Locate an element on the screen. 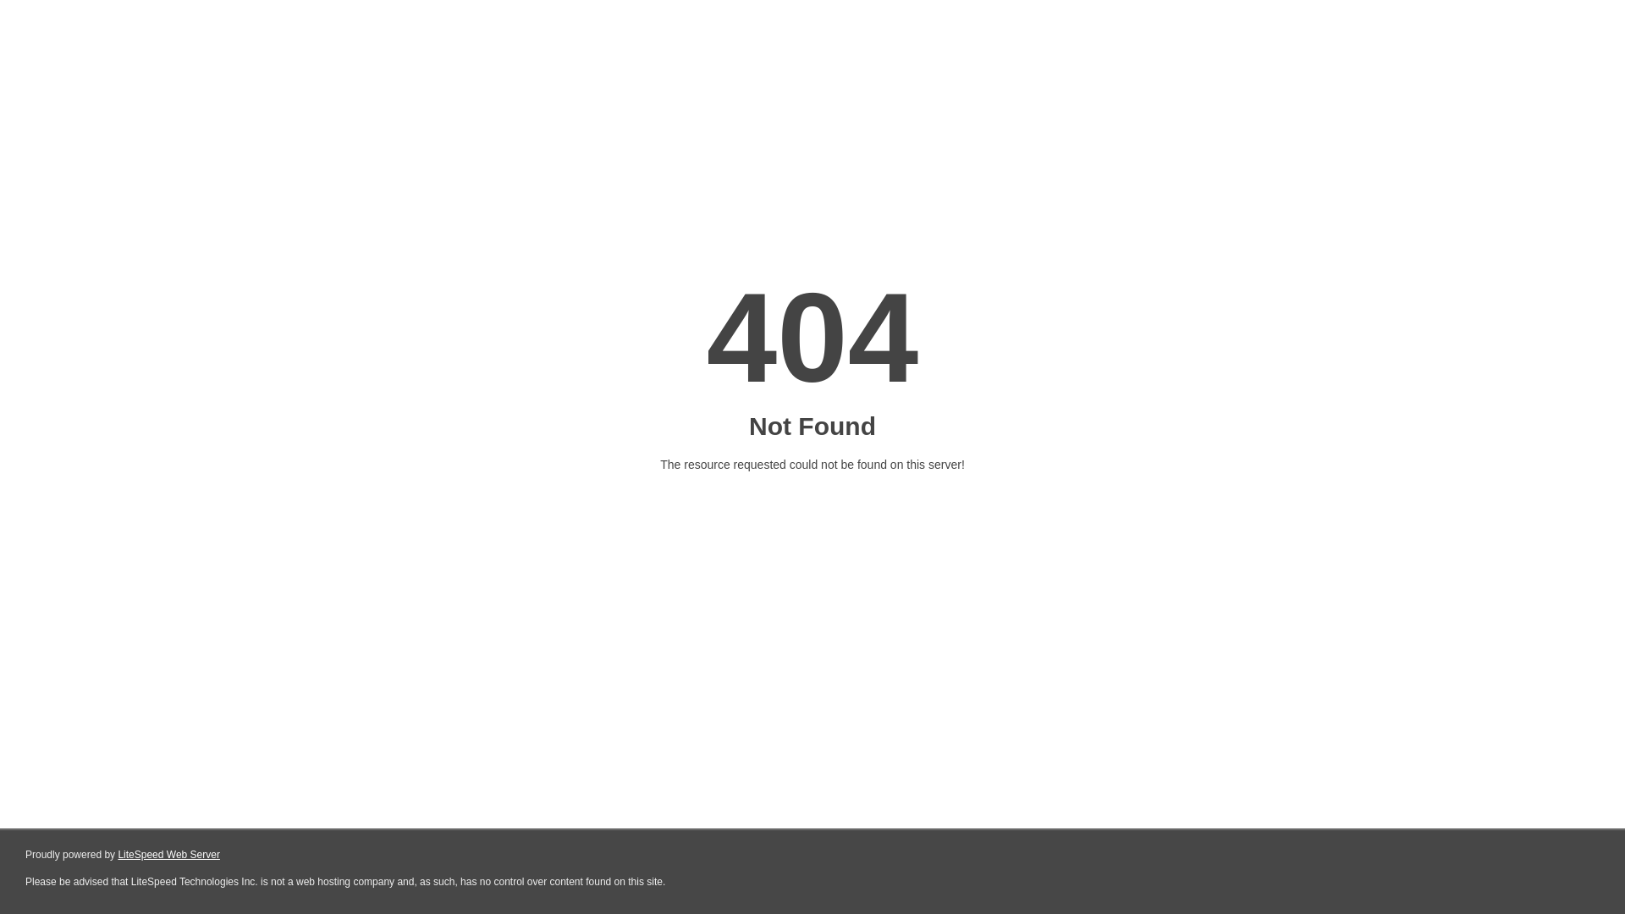 The image size is (1625, 914). LiteSpeed Web Server is located at coordinates (168, 855).